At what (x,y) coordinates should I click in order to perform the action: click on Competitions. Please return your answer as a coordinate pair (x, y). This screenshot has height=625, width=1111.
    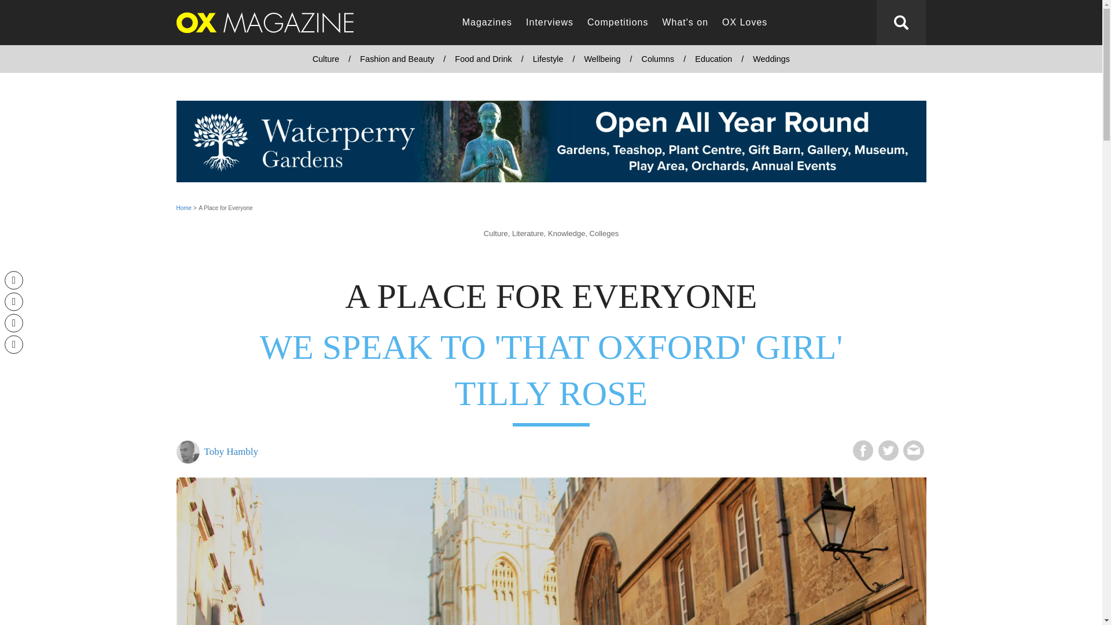
    Looking at the image, I should click on (617, 23).